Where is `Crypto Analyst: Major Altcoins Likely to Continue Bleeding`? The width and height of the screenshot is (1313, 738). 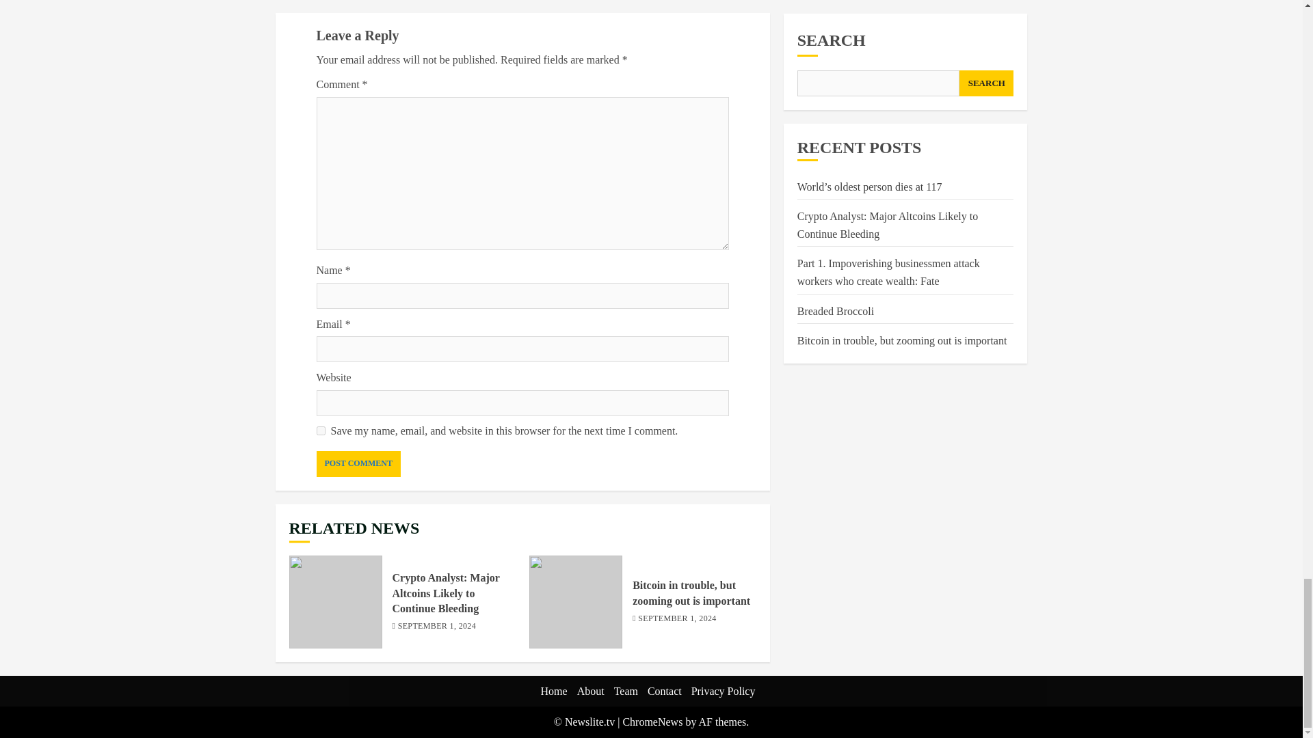
Crypto Analyst: Major Altcoins Likely to Continue Bleeding is located at coordinates (335, 602).